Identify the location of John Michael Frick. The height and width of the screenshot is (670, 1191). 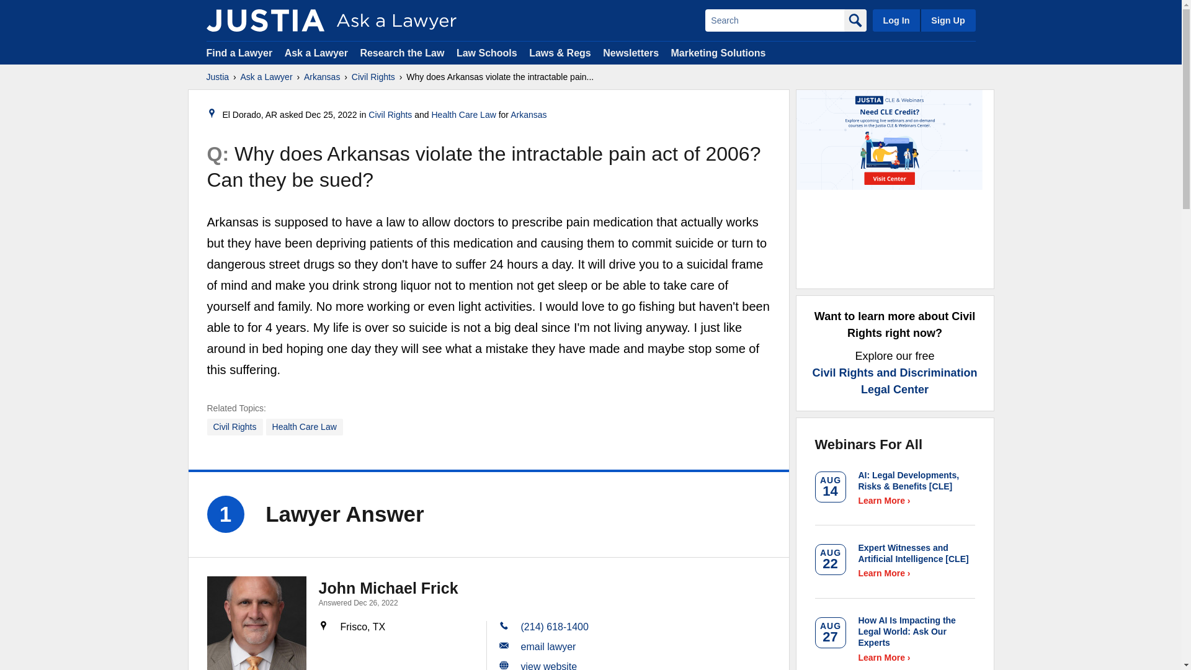
(388, 588).